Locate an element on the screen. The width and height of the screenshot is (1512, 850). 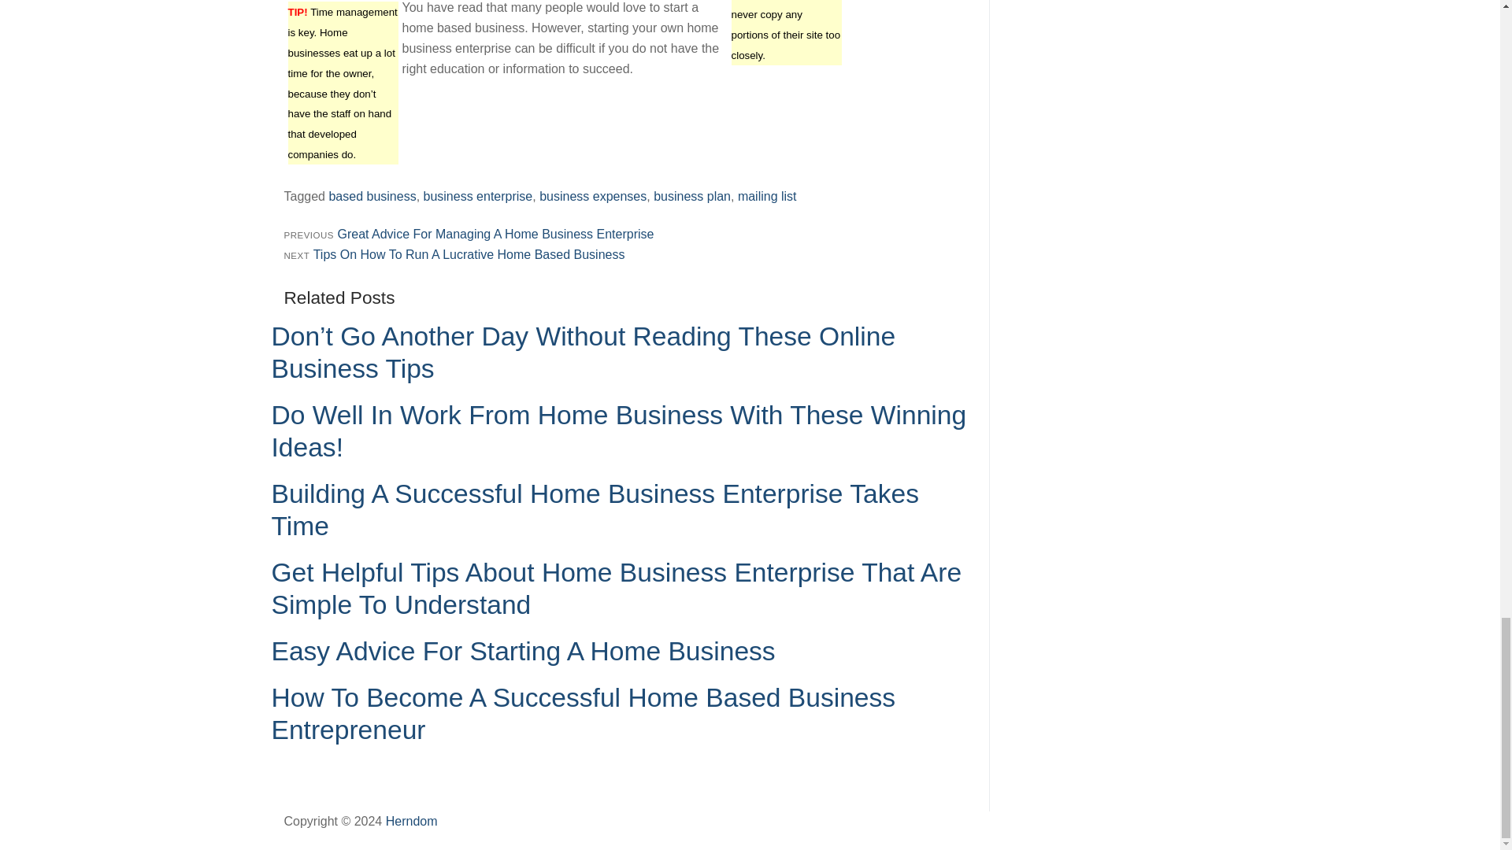
business plan is located at coordinates (691, 196).